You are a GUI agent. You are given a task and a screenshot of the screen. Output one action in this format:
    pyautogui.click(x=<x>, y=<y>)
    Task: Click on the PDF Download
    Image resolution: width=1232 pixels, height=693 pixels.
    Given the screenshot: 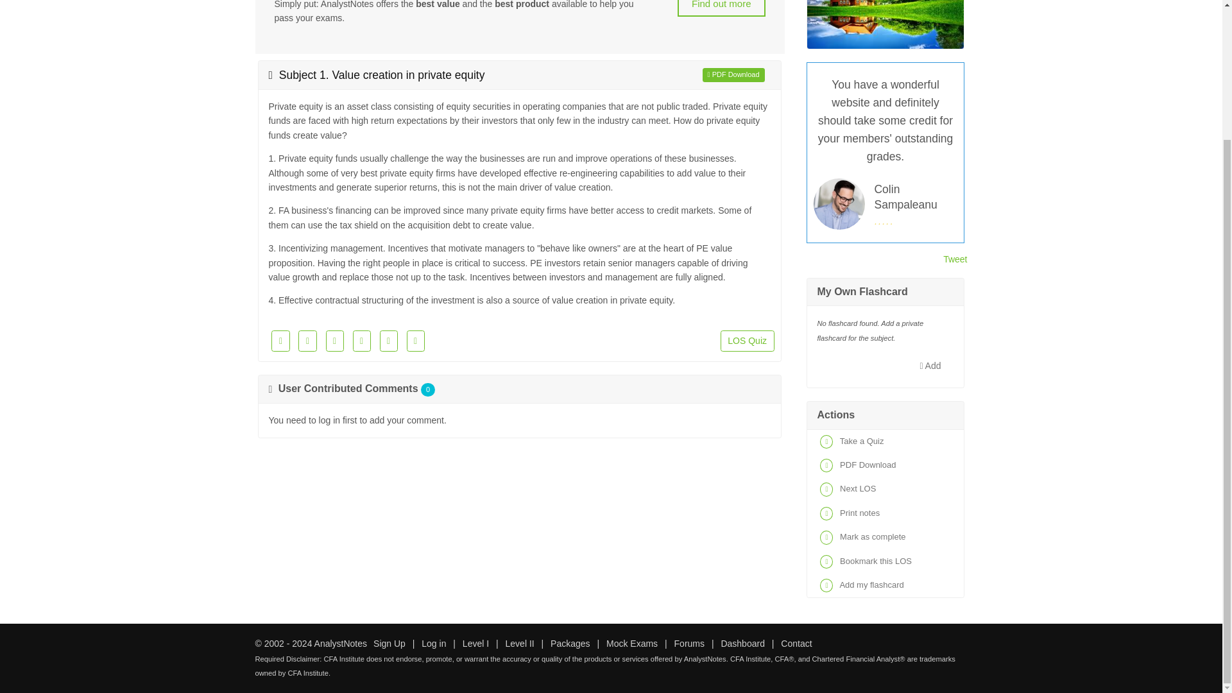 What is the action you would take?
    pyautogui.click(x=733, y=74)
    